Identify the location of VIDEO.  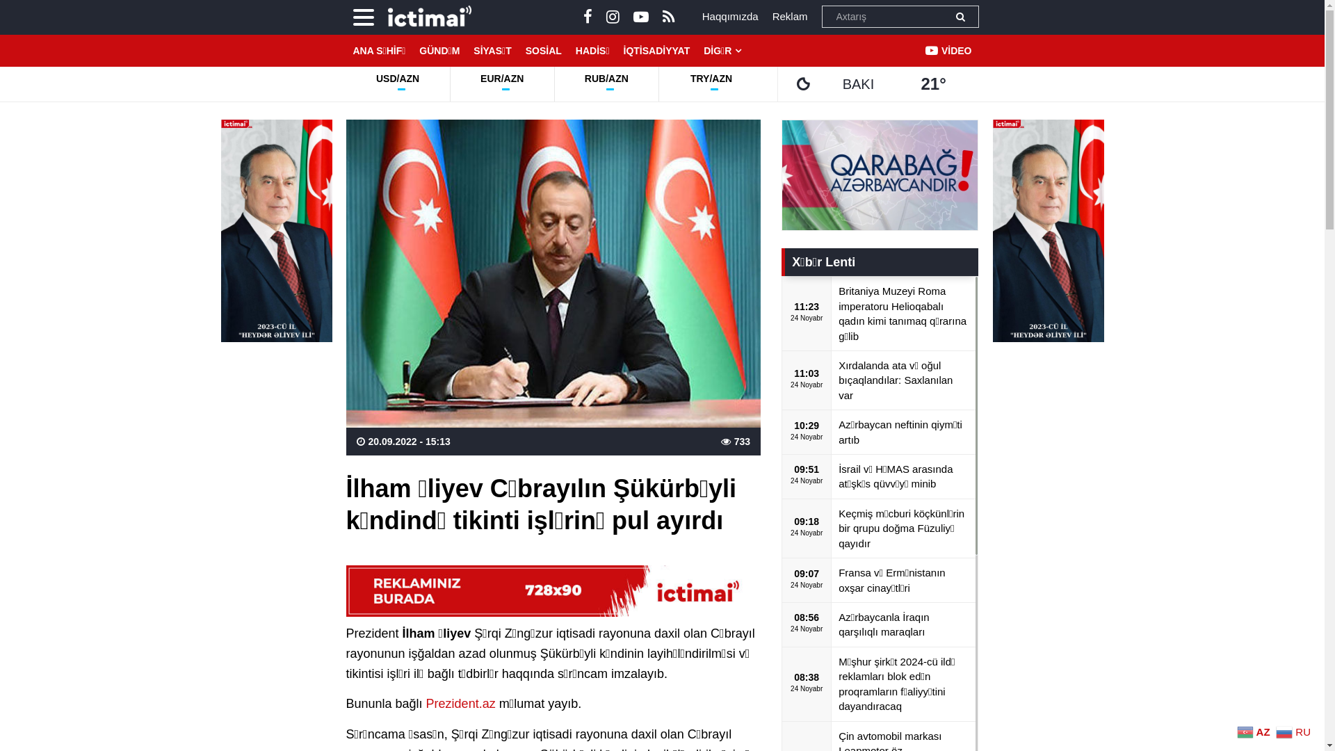
(948, 51).